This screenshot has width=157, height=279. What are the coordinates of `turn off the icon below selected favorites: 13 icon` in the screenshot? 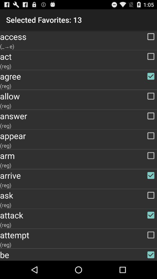 It's located at (78, 37).